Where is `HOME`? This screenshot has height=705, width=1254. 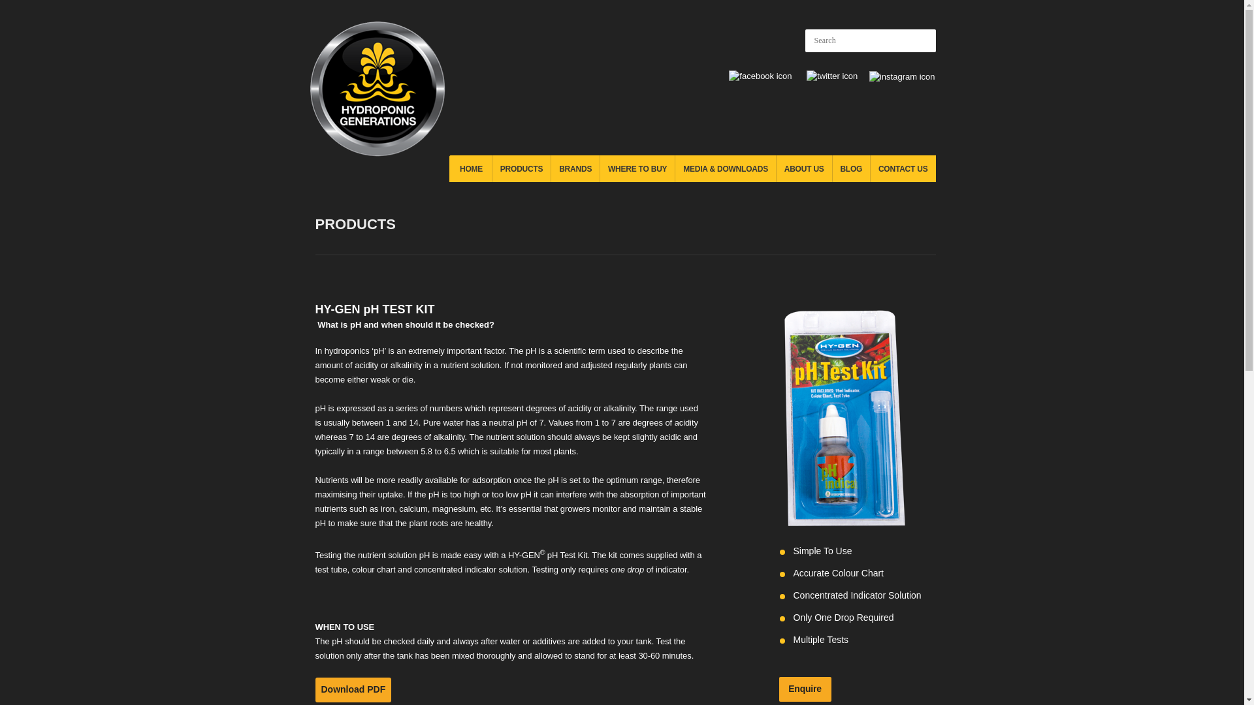 HOME is located at coordinates (470, 168).